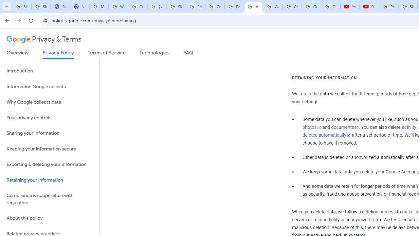  Describe the element at coordinates (350, 7) in the screenshot. I see `YouTube` at that location.